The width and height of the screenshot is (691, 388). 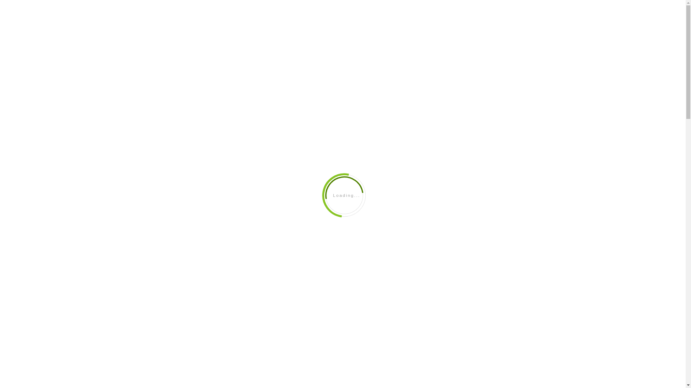 I want to click on PARTNERS, so click(x=434, y=4).